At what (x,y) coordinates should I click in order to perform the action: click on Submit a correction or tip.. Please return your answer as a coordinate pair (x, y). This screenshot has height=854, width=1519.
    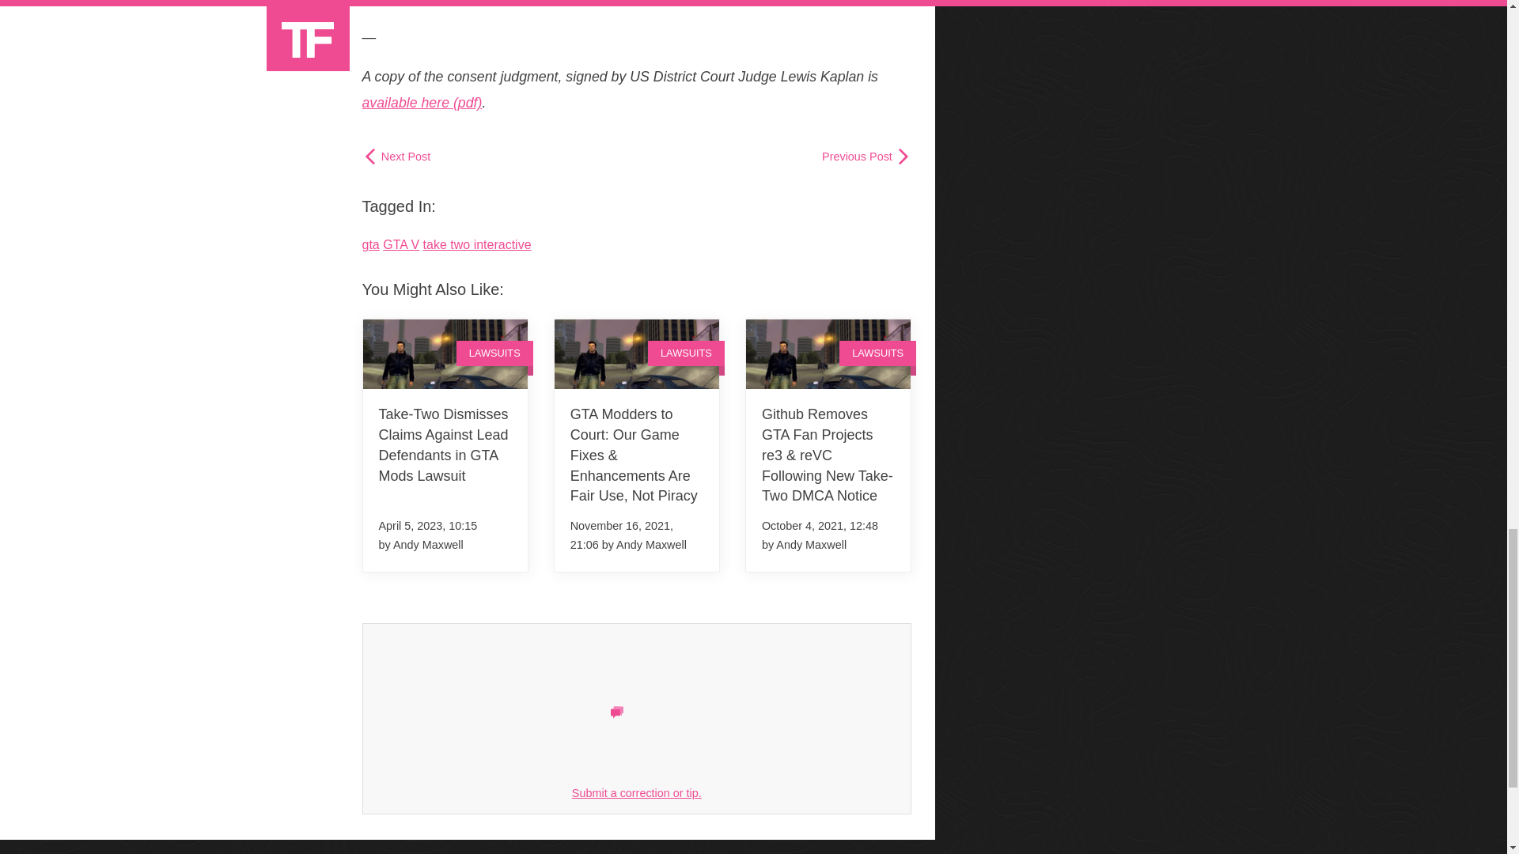
    Looking at the image, I should click on (637, 792).